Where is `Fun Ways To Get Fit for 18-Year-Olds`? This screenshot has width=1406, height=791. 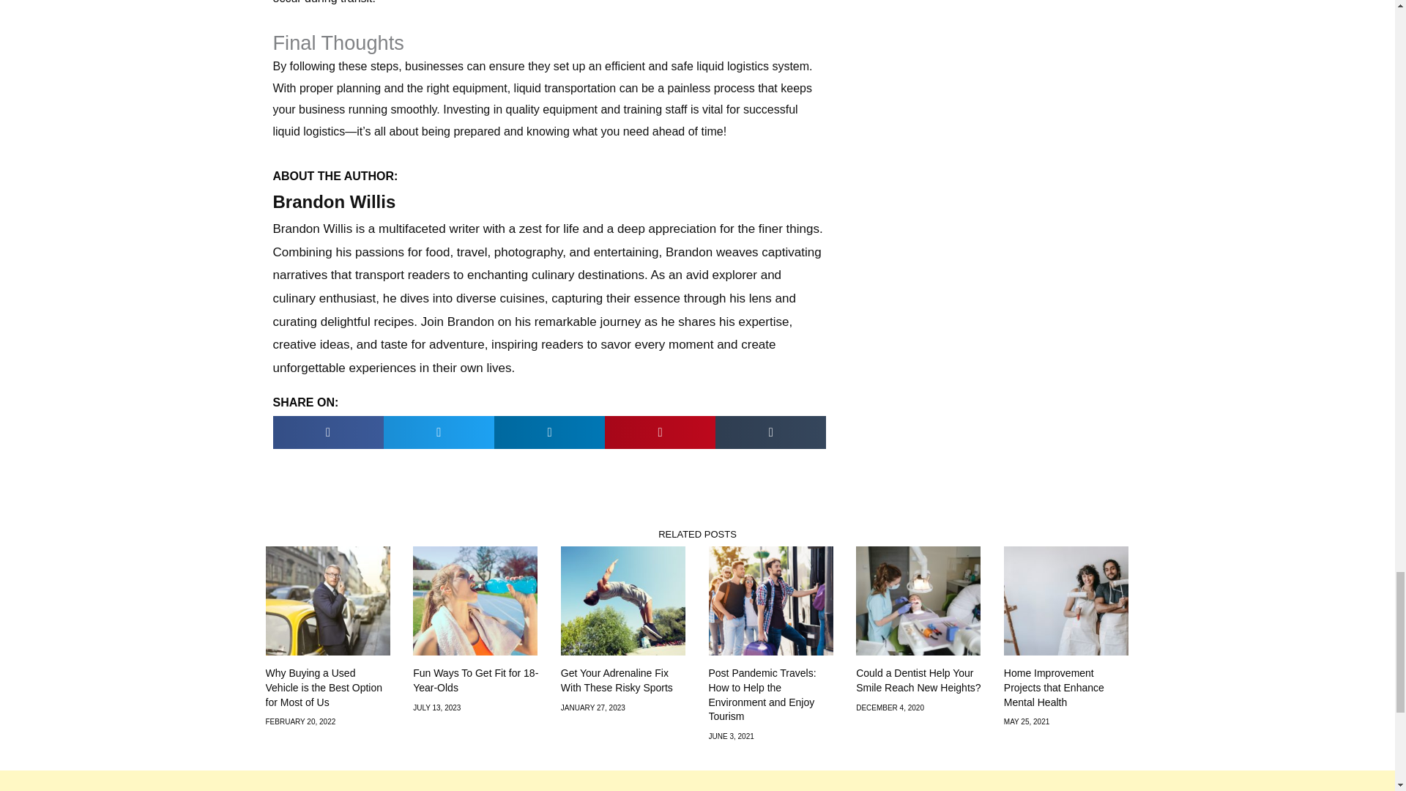 Fun Ways To Get Fit for 18-Year-Olds is located at coordinates (476, 680).